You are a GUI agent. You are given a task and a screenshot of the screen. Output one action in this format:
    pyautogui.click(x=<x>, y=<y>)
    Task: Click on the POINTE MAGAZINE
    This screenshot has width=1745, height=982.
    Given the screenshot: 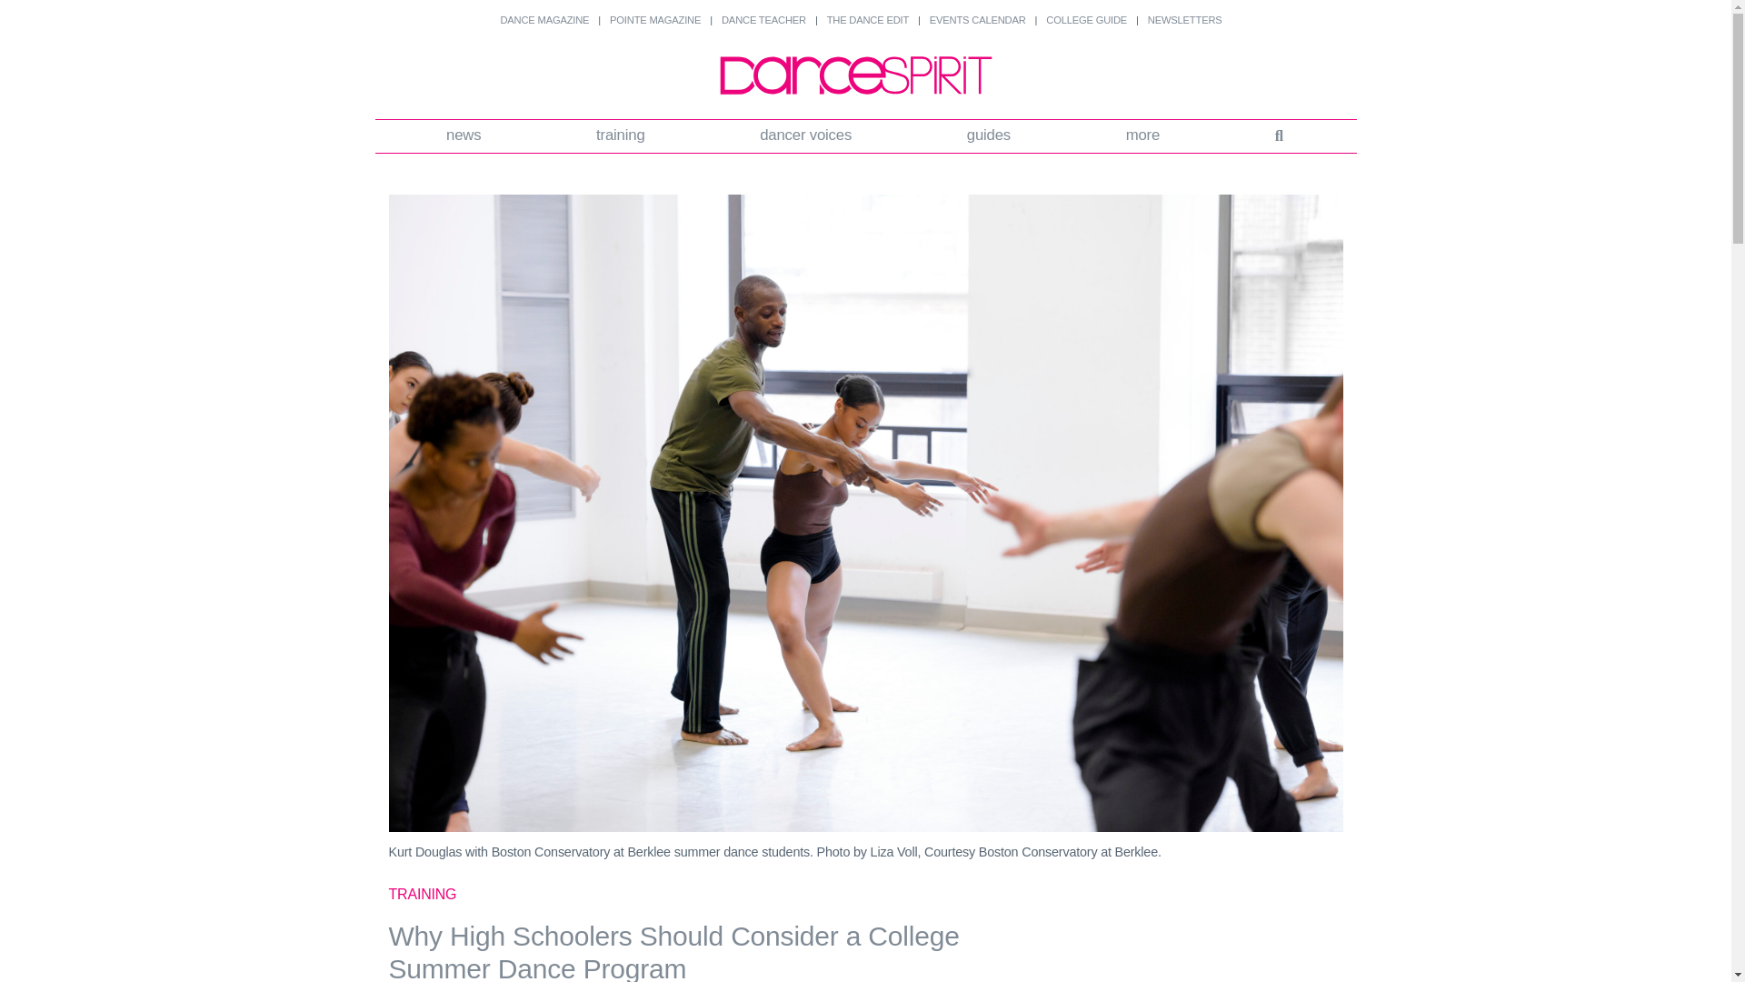 What is the action you would take?
    pyautogui.click(x=654, y=20)
    